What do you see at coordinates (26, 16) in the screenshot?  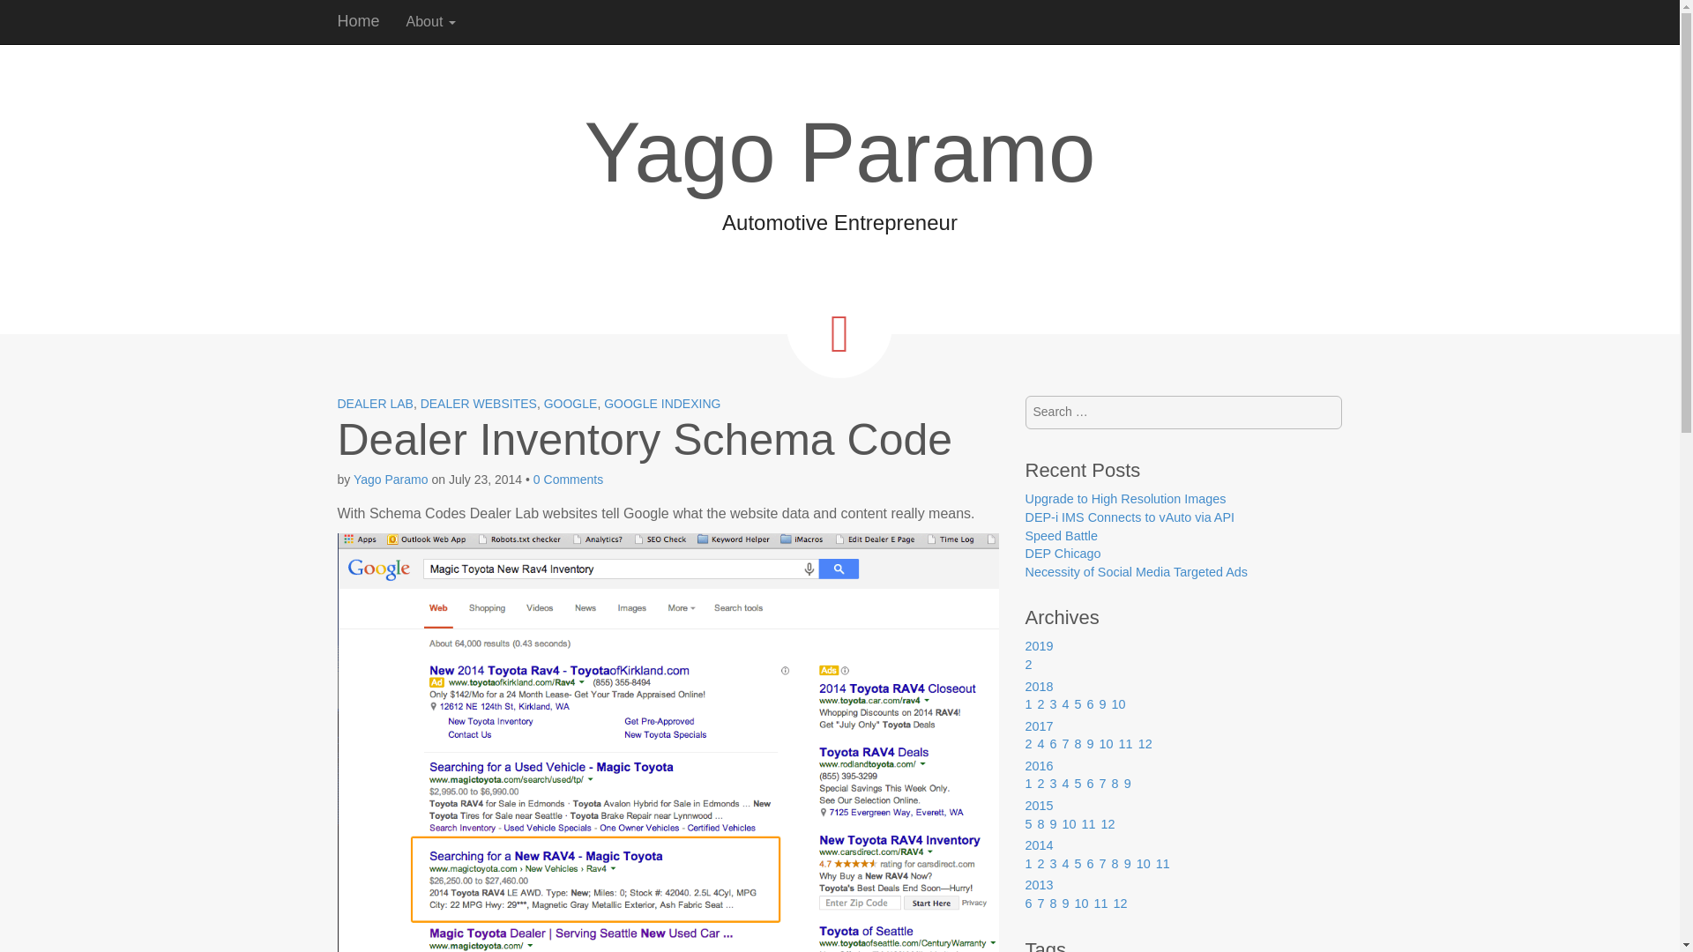 I see `Search` at bounding box center [26, 16].